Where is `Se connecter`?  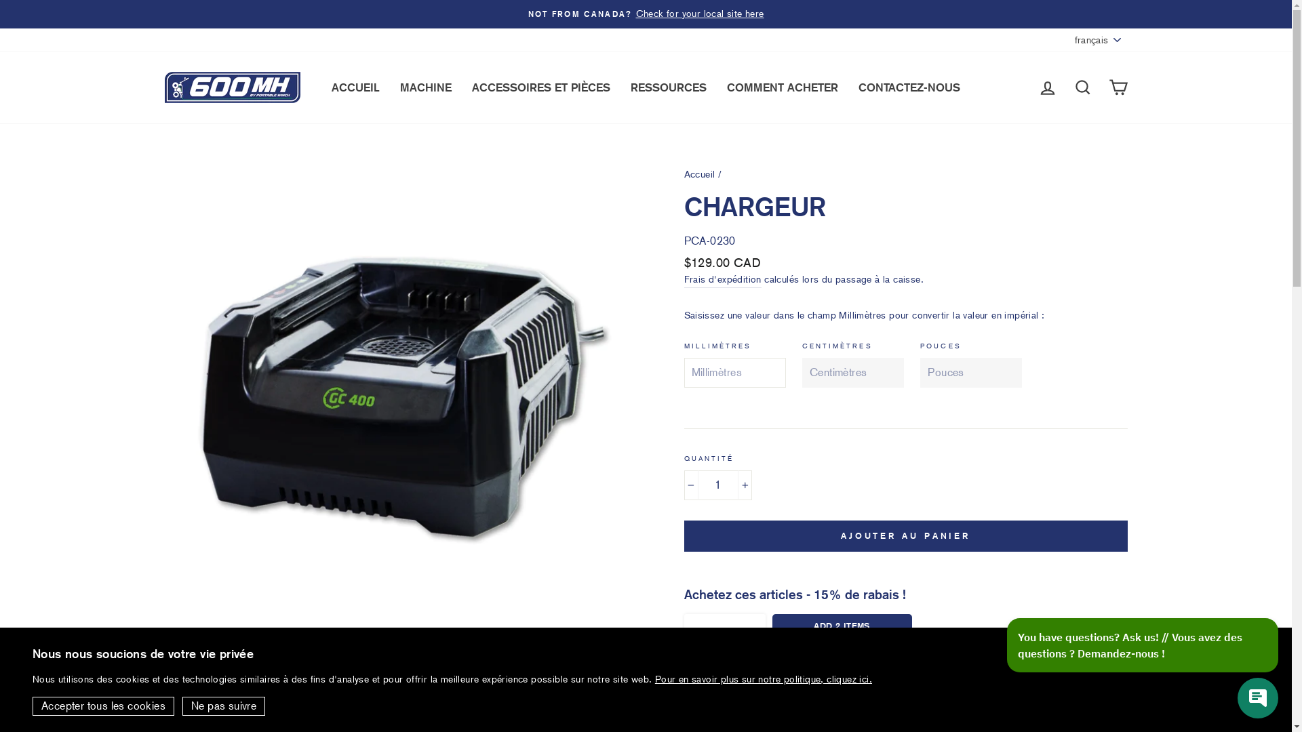 Se connecter is located at coordinates (1047, 87).